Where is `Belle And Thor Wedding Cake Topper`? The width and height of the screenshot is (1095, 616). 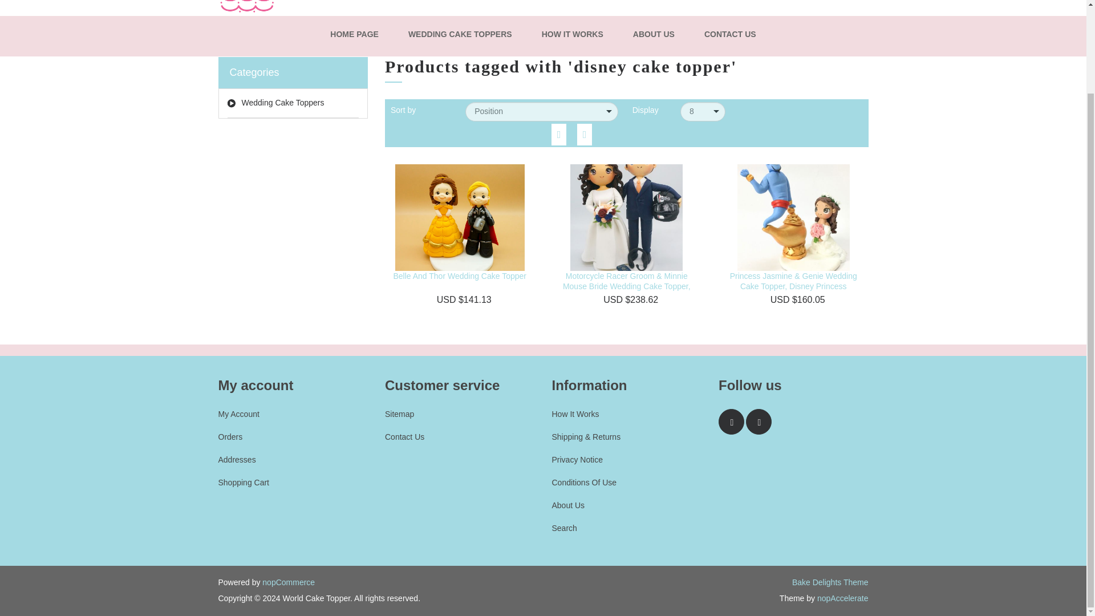
Belle And Thor Wedding Cake Topper is located at coordinates (460, 276).